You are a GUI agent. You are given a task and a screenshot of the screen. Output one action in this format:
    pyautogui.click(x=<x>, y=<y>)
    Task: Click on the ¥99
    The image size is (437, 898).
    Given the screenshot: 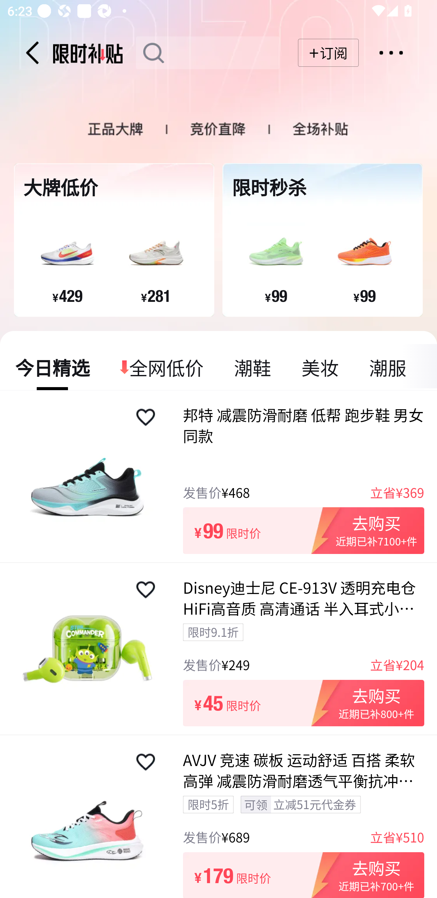 What is the action you would take?
    pyautogui.click(x=276, y=296)
    